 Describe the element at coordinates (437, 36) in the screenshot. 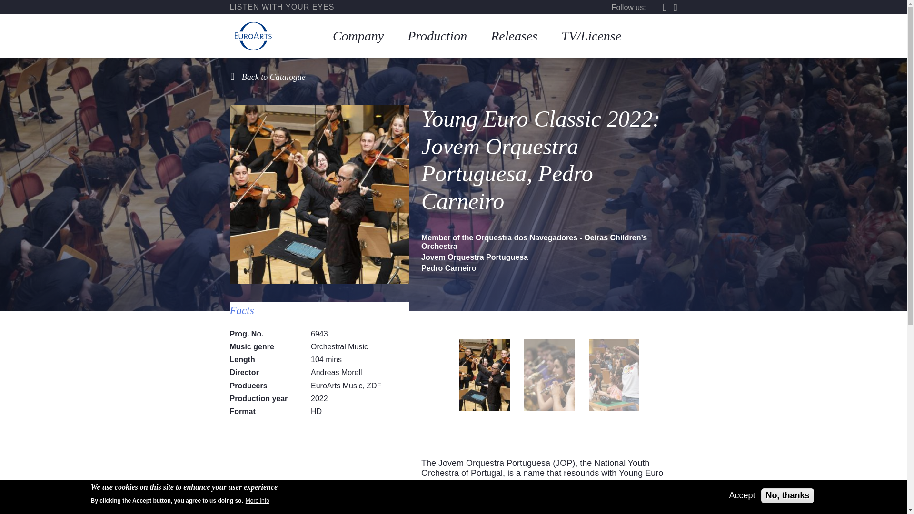

I see `Production` at that location.